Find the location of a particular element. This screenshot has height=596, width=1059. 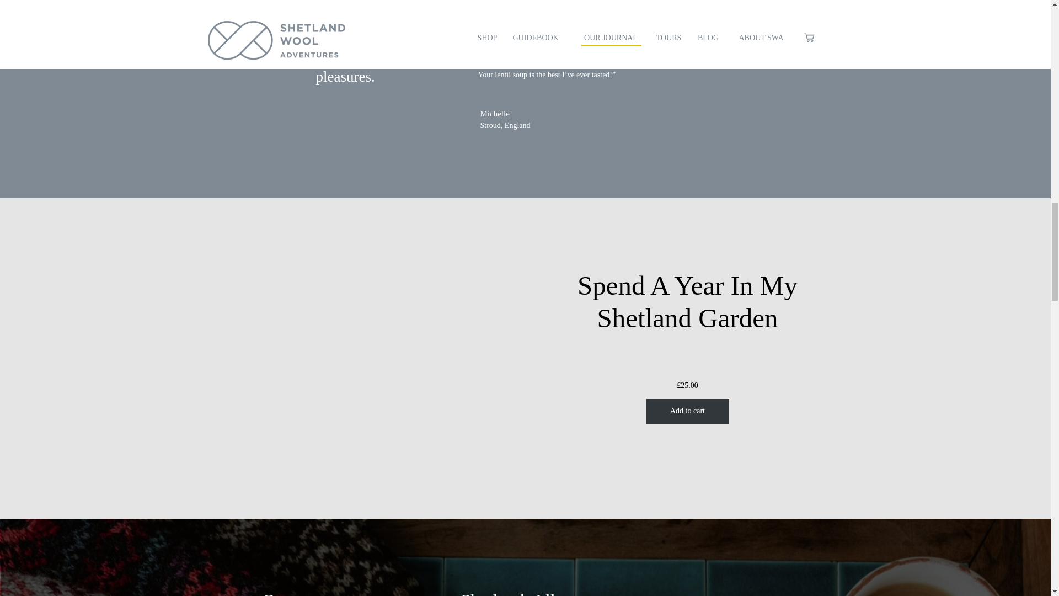

Add to cart is located at coordinates (687, 411).